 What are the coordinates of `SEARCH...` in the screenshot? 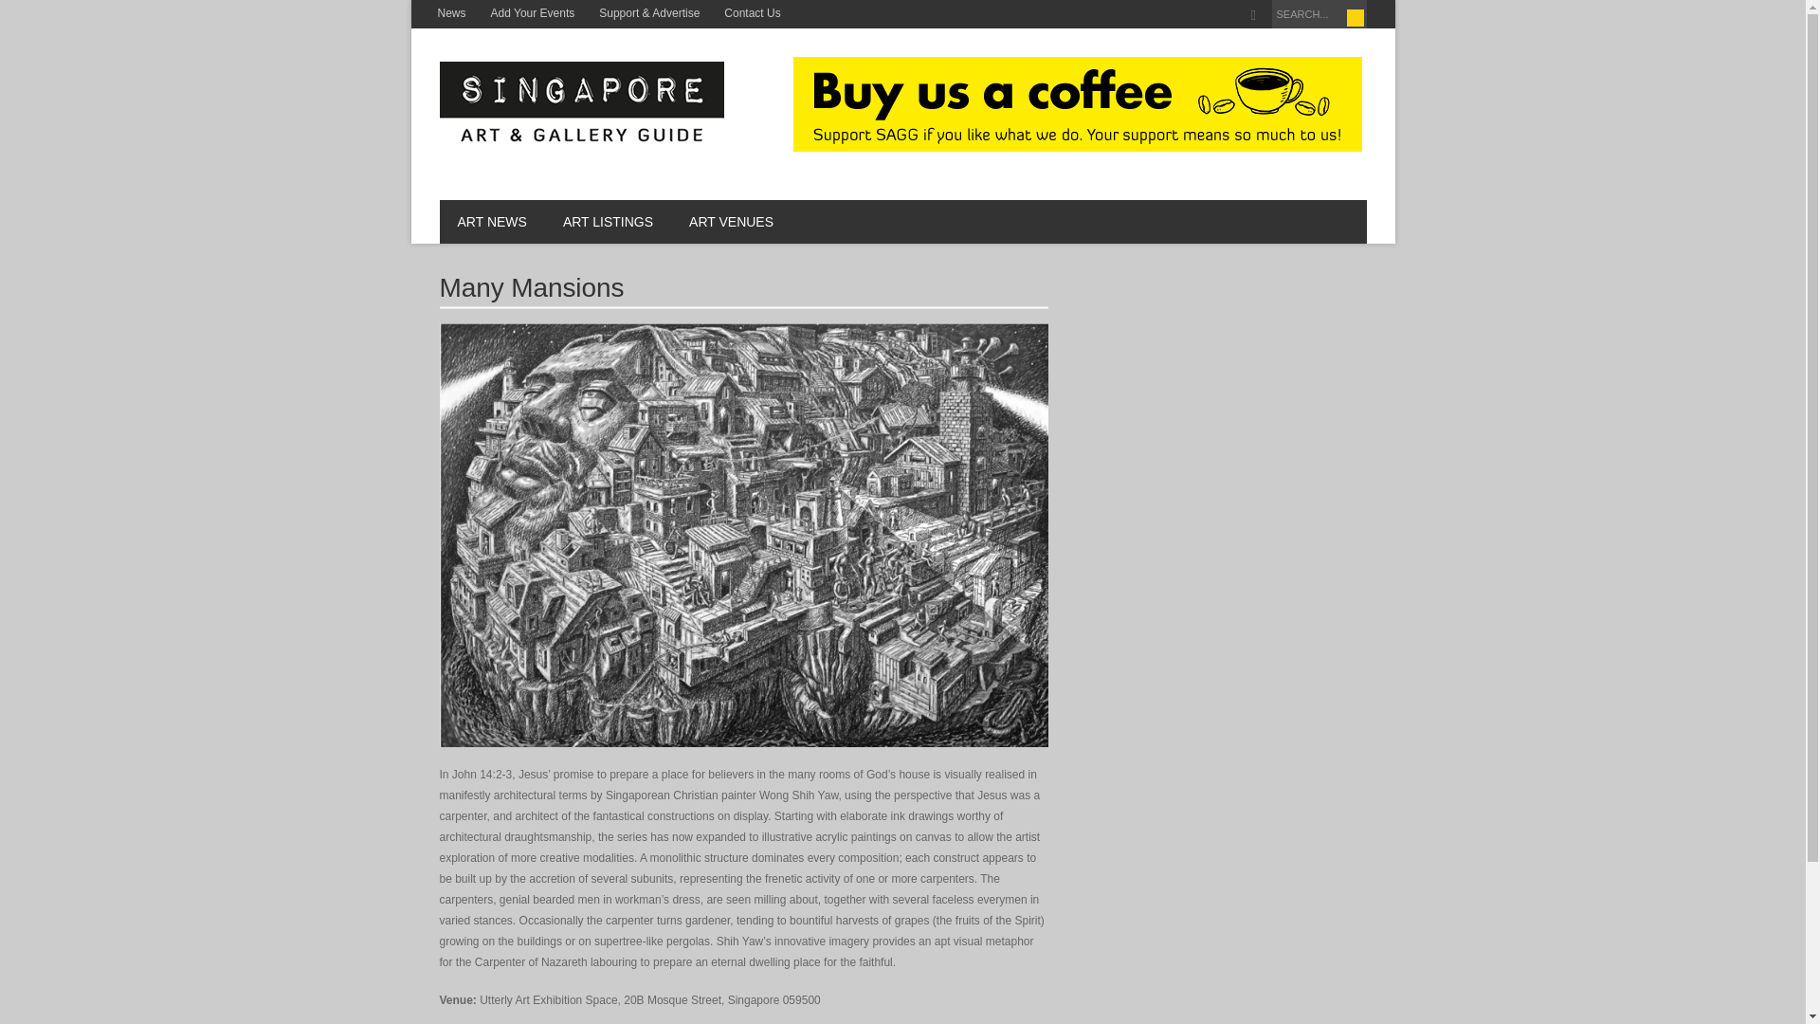 It's located at (1319, 14).